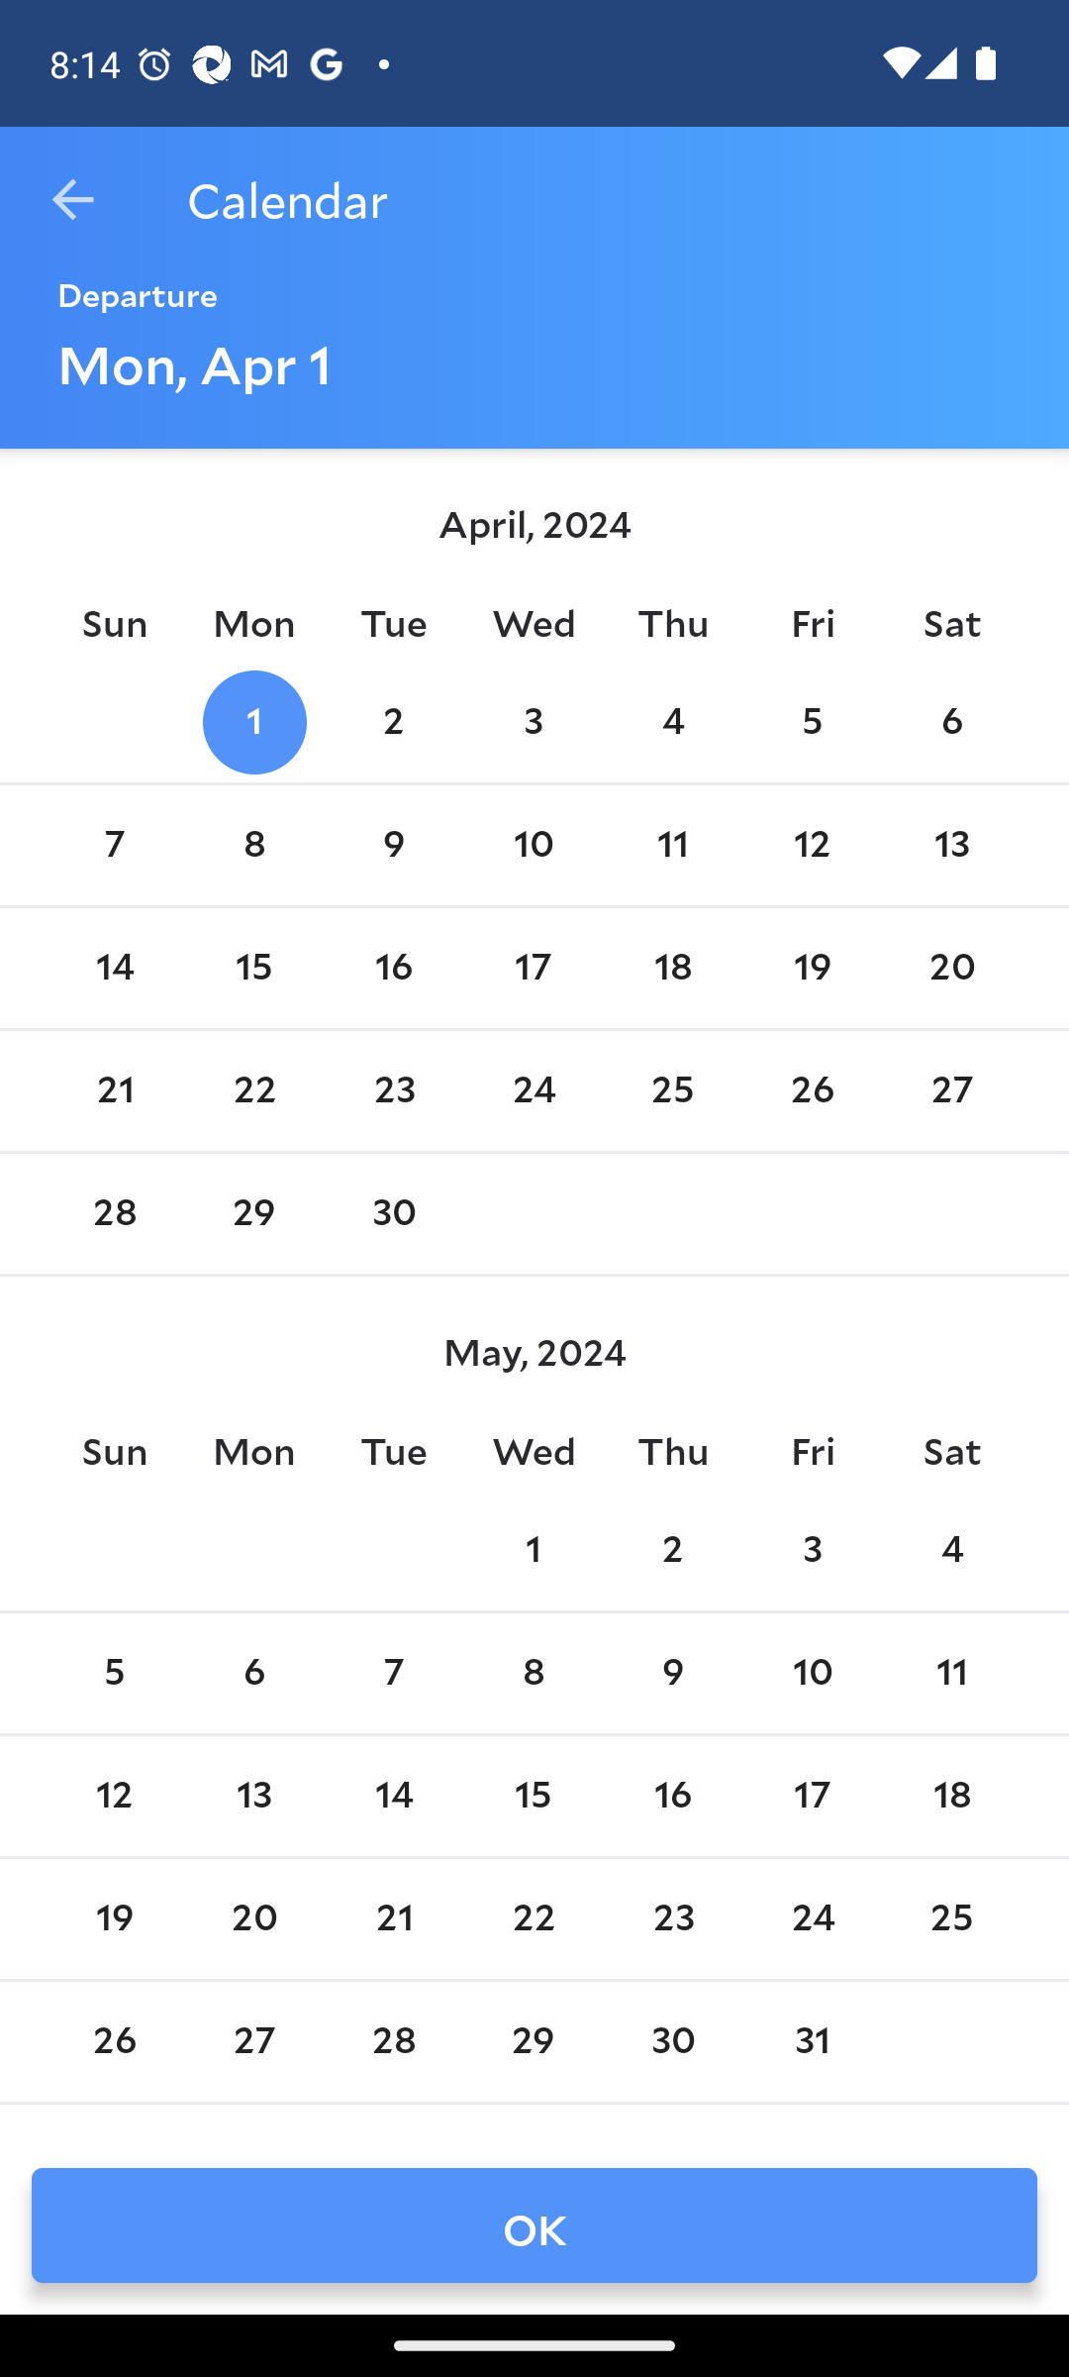  Describe the element at coordinates (254, 1090) in the screenshot. I see `22` at that location.